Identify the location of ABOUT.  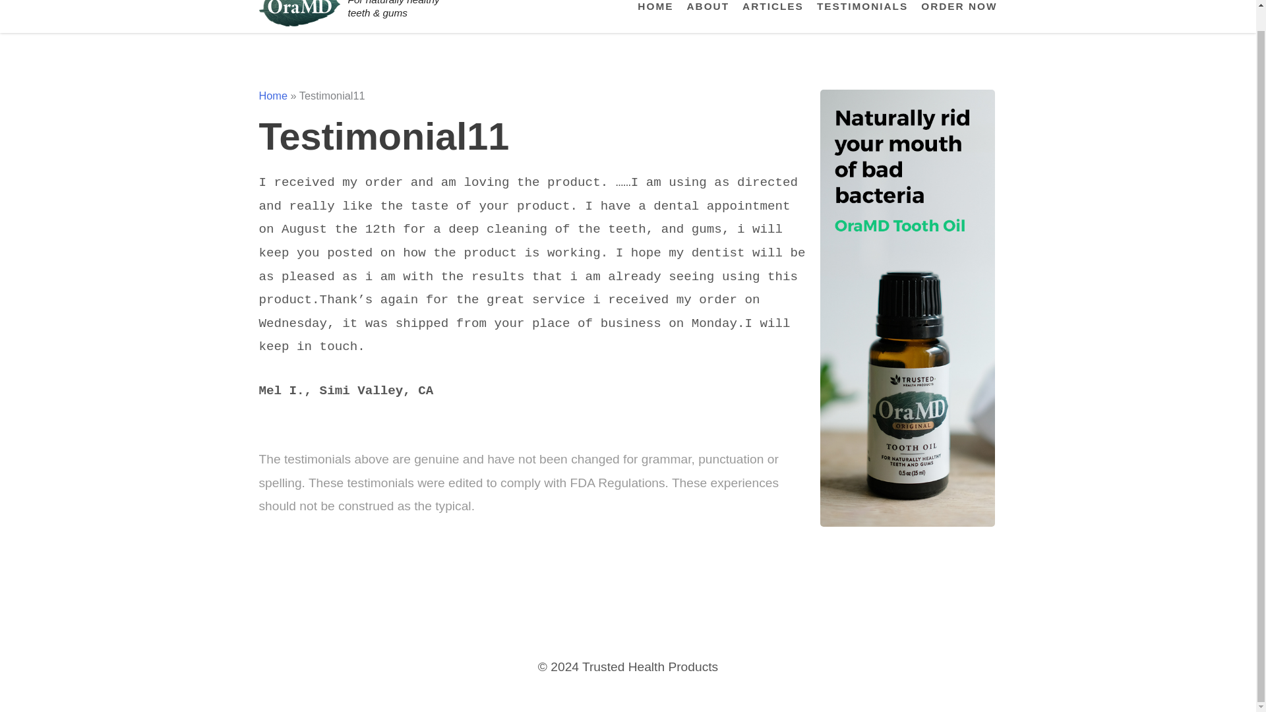
(707, 8).